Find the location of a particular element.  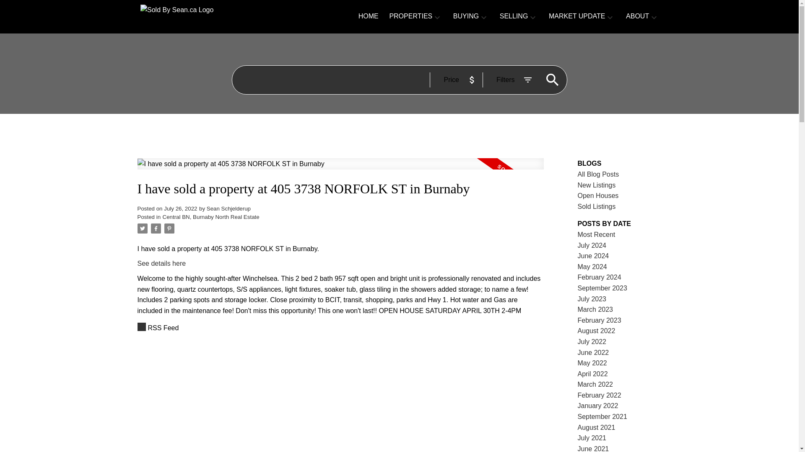

Sold Listings is located at coordinates (597, 206).